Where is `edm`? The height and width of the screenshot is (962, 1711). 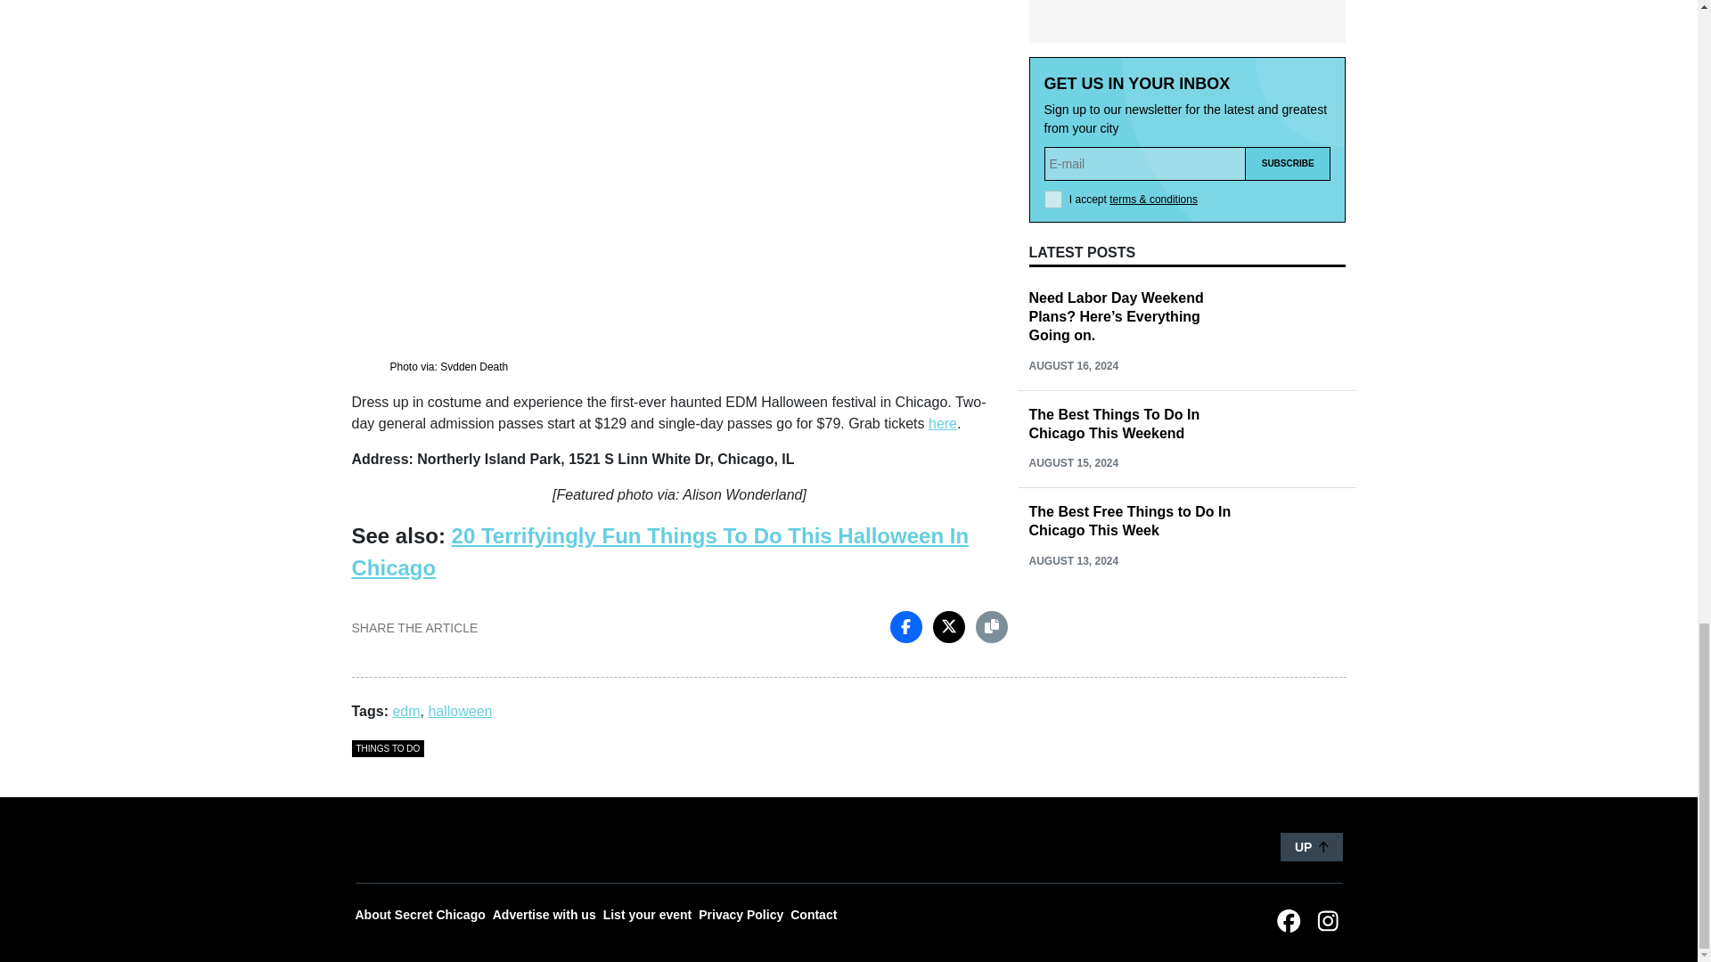
edm is located at coordinates (405, 711).